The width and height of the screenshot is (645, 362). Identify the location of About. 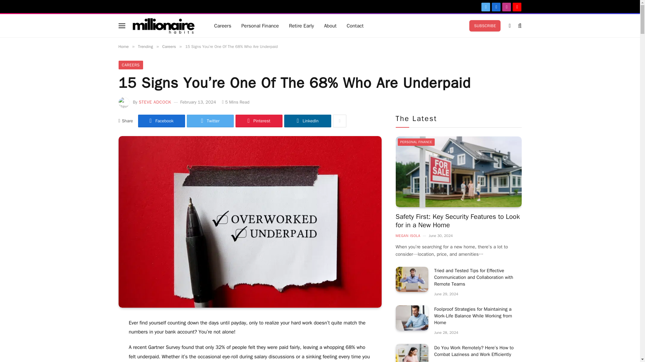
(330, 25).